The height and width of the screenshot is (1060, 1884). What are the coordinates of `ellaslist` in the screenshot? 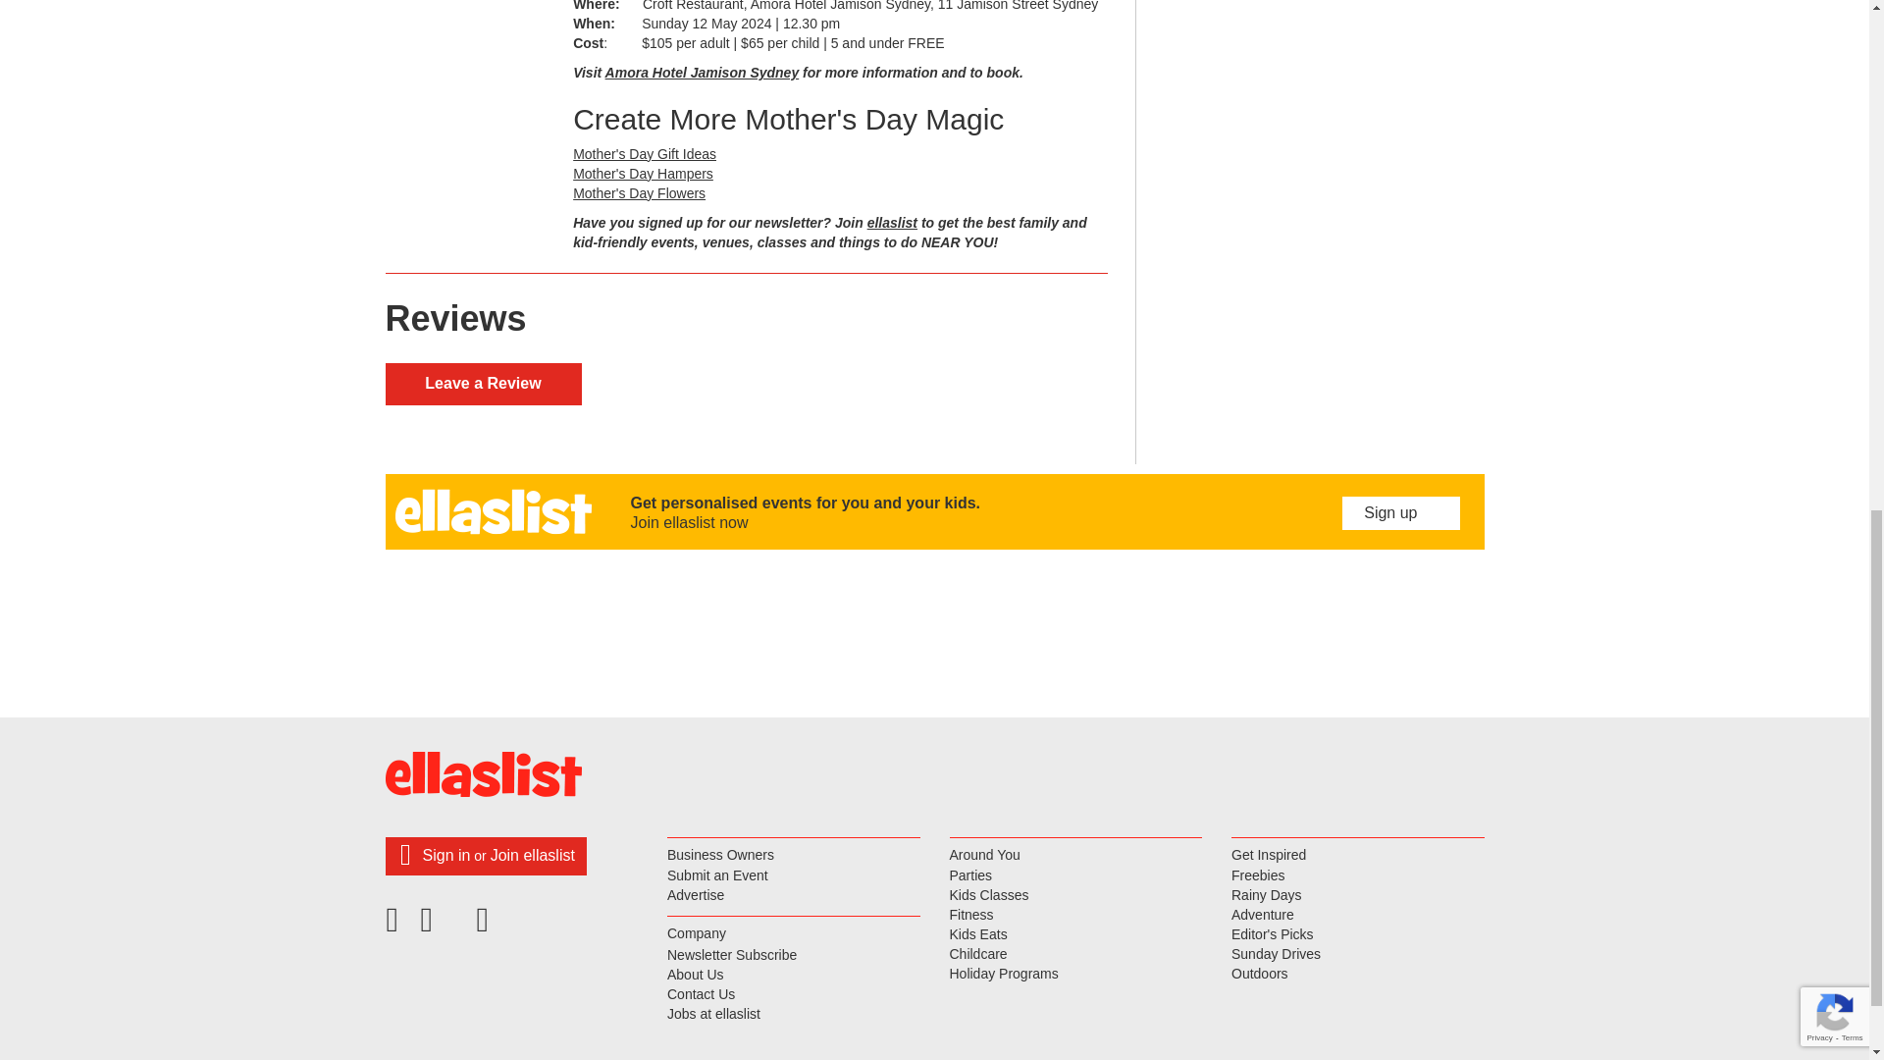 It's located at (892, 223).